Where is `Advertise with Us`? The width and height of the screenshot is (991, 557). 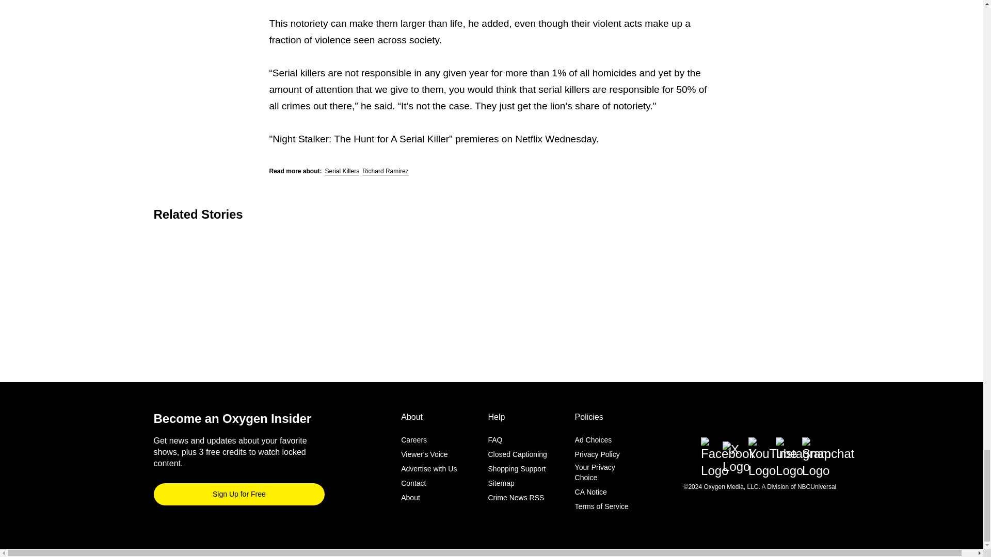
Advertise with Us is located at coordinates (429, 468).